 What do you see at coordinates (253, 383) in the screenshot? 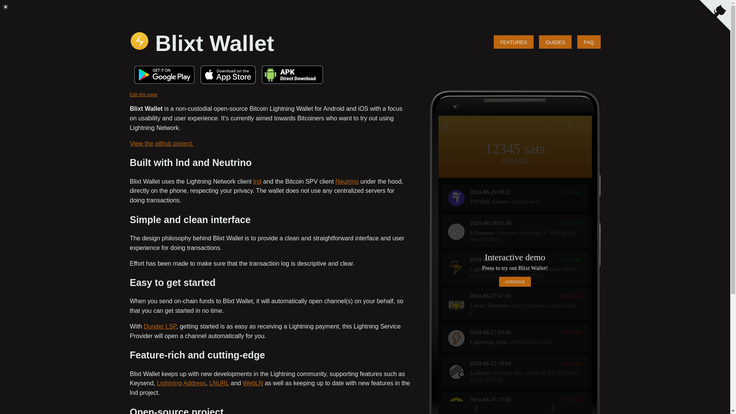
I see `WebLN` at bounding box center [253, 383].